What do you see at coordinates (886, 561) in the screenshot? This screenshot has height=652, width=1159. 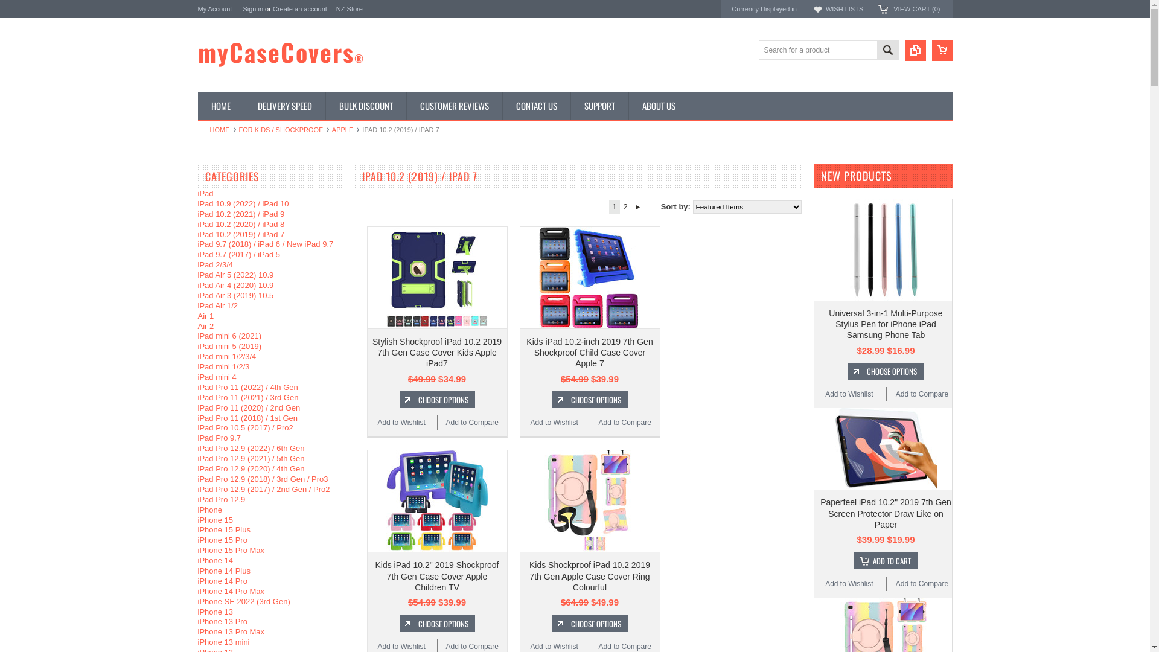 I see `ADD TO CART` at bounding box center [886, 561].